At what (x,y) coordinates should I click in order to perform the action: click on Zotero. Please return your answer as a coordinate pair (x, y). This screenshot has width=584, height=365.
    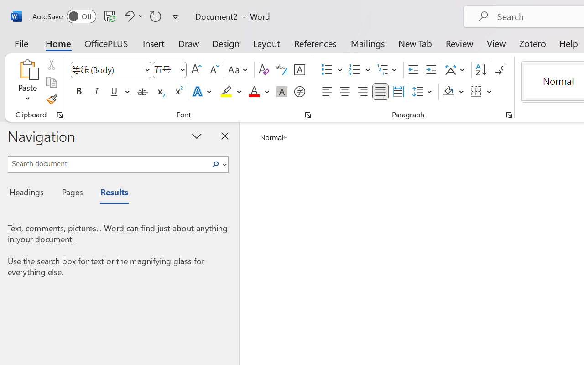
    Looking at the image, I should click on (532, 43).